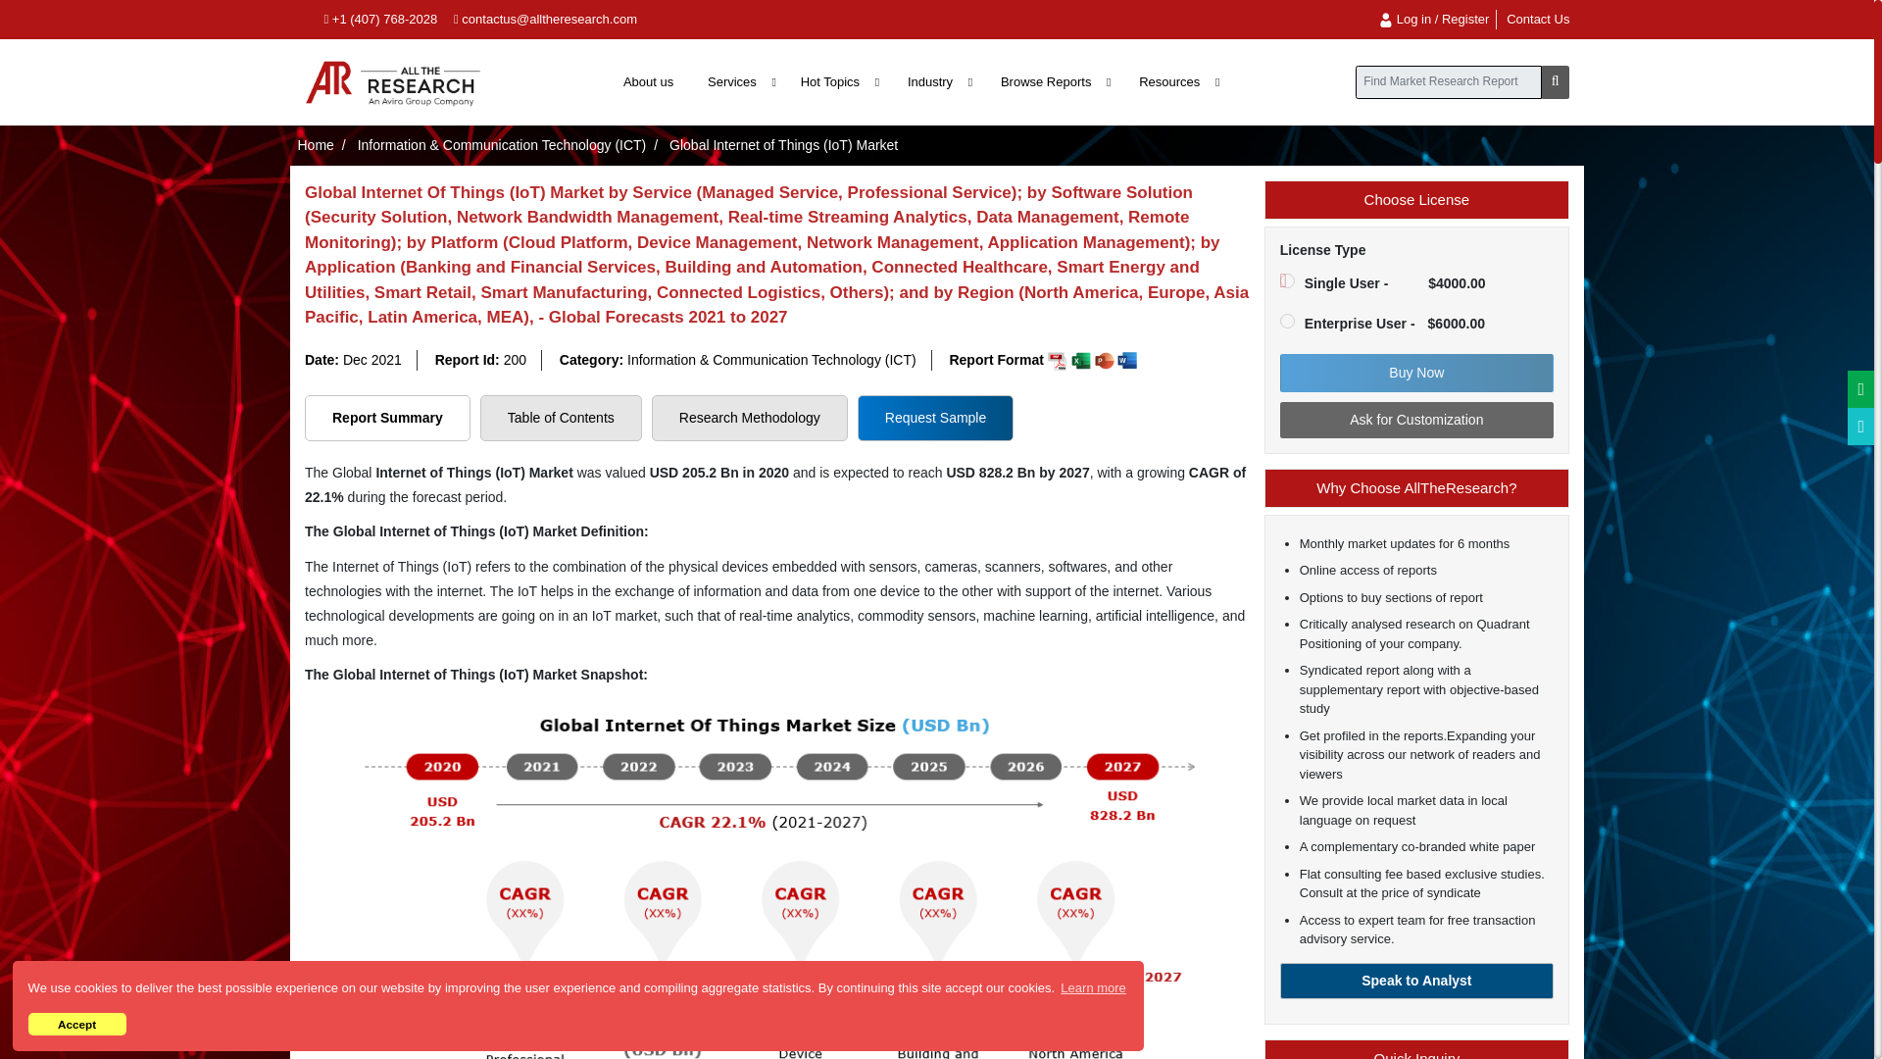 The image size is (1882, 1059). What do you see at coordinates (76, 1024) in the screenshot?
I see `Accept` at bounding box center [76, 1024].